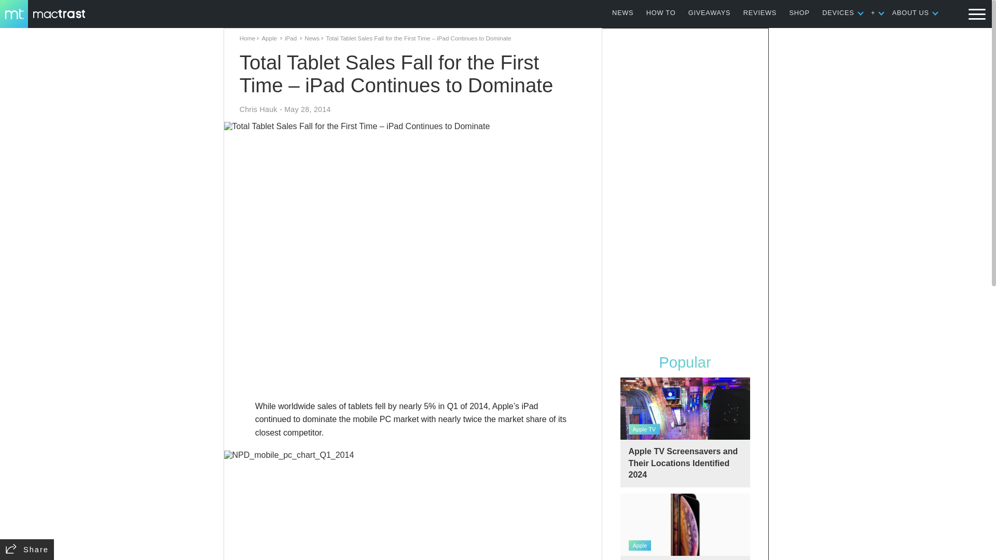 The height and width of the screenshot is (560, 996). What do you see at coordinates (685, 527) in the screenshot?
I see `iPhone XS and XS Max Wallpapers in High Quality for Download` at bounding box center [685, 527].